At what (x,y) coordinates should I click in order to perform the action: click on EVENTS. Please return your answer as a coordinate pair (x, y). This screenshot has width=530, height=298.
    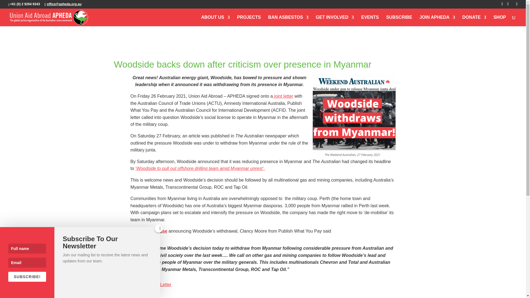
    Looking at the image, I should click on (370, 21).